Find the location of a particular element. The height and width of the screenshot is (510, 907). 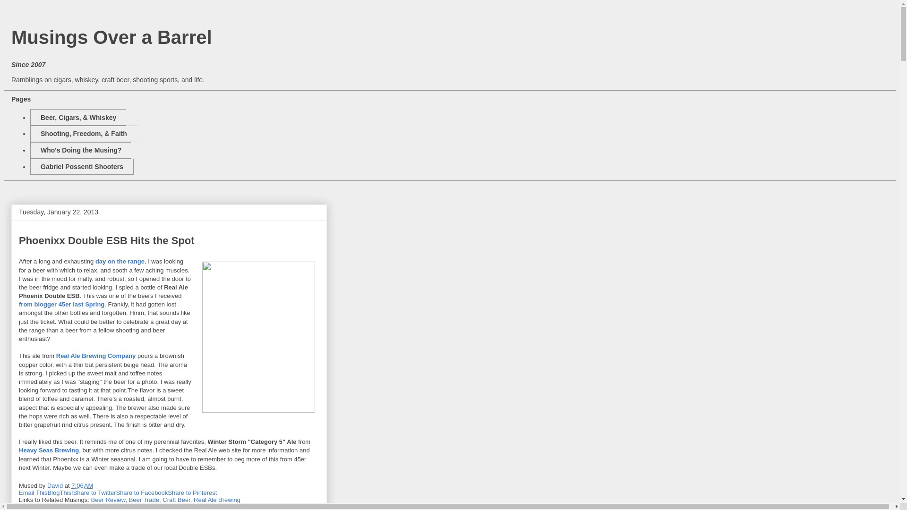

Email Post is located at coordinates (99, 485).